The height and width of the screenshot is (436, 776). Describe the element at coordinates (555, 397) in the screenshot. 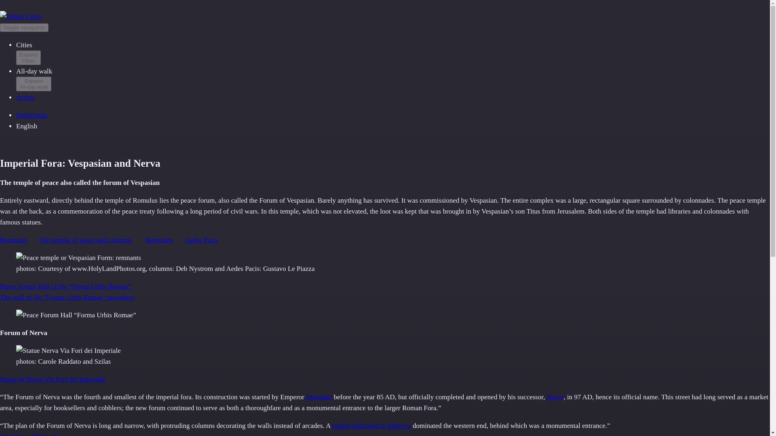

I see `Artists` at that location.